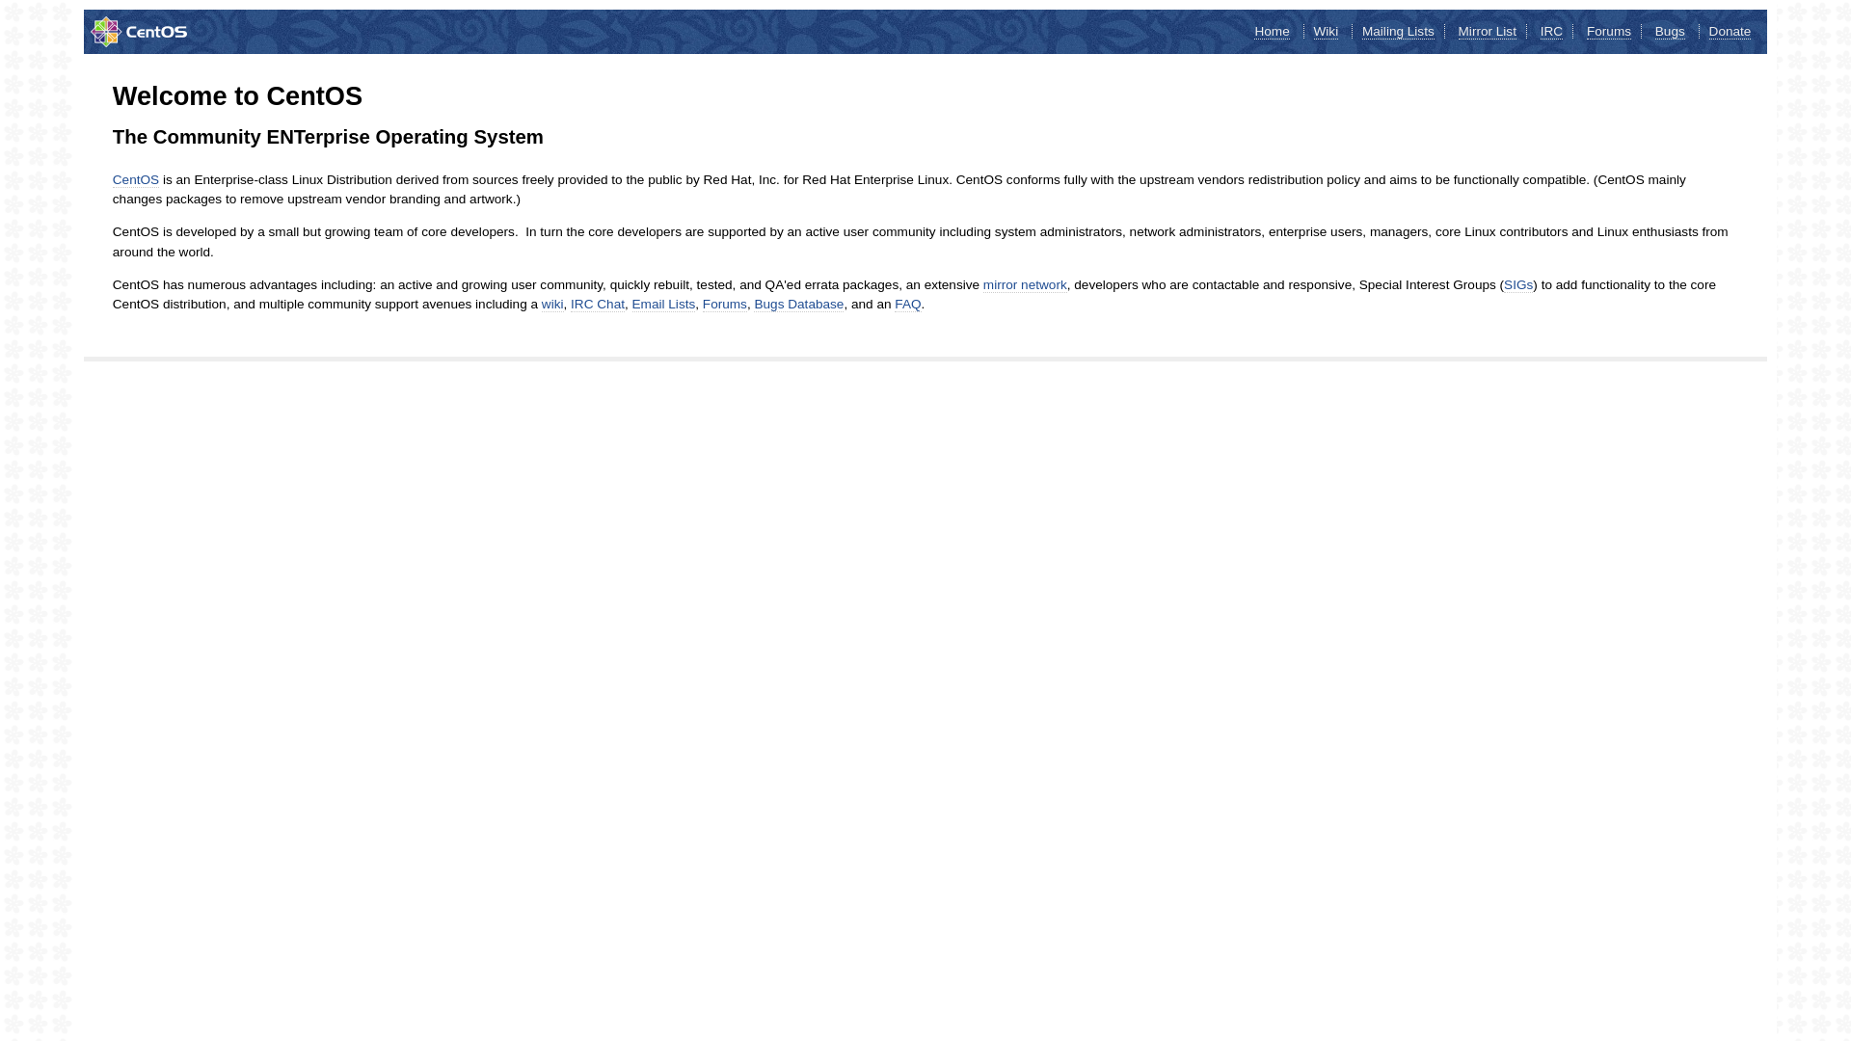 The image size is (1851, 1041). I want to click on FAQ, so click(908, 305).